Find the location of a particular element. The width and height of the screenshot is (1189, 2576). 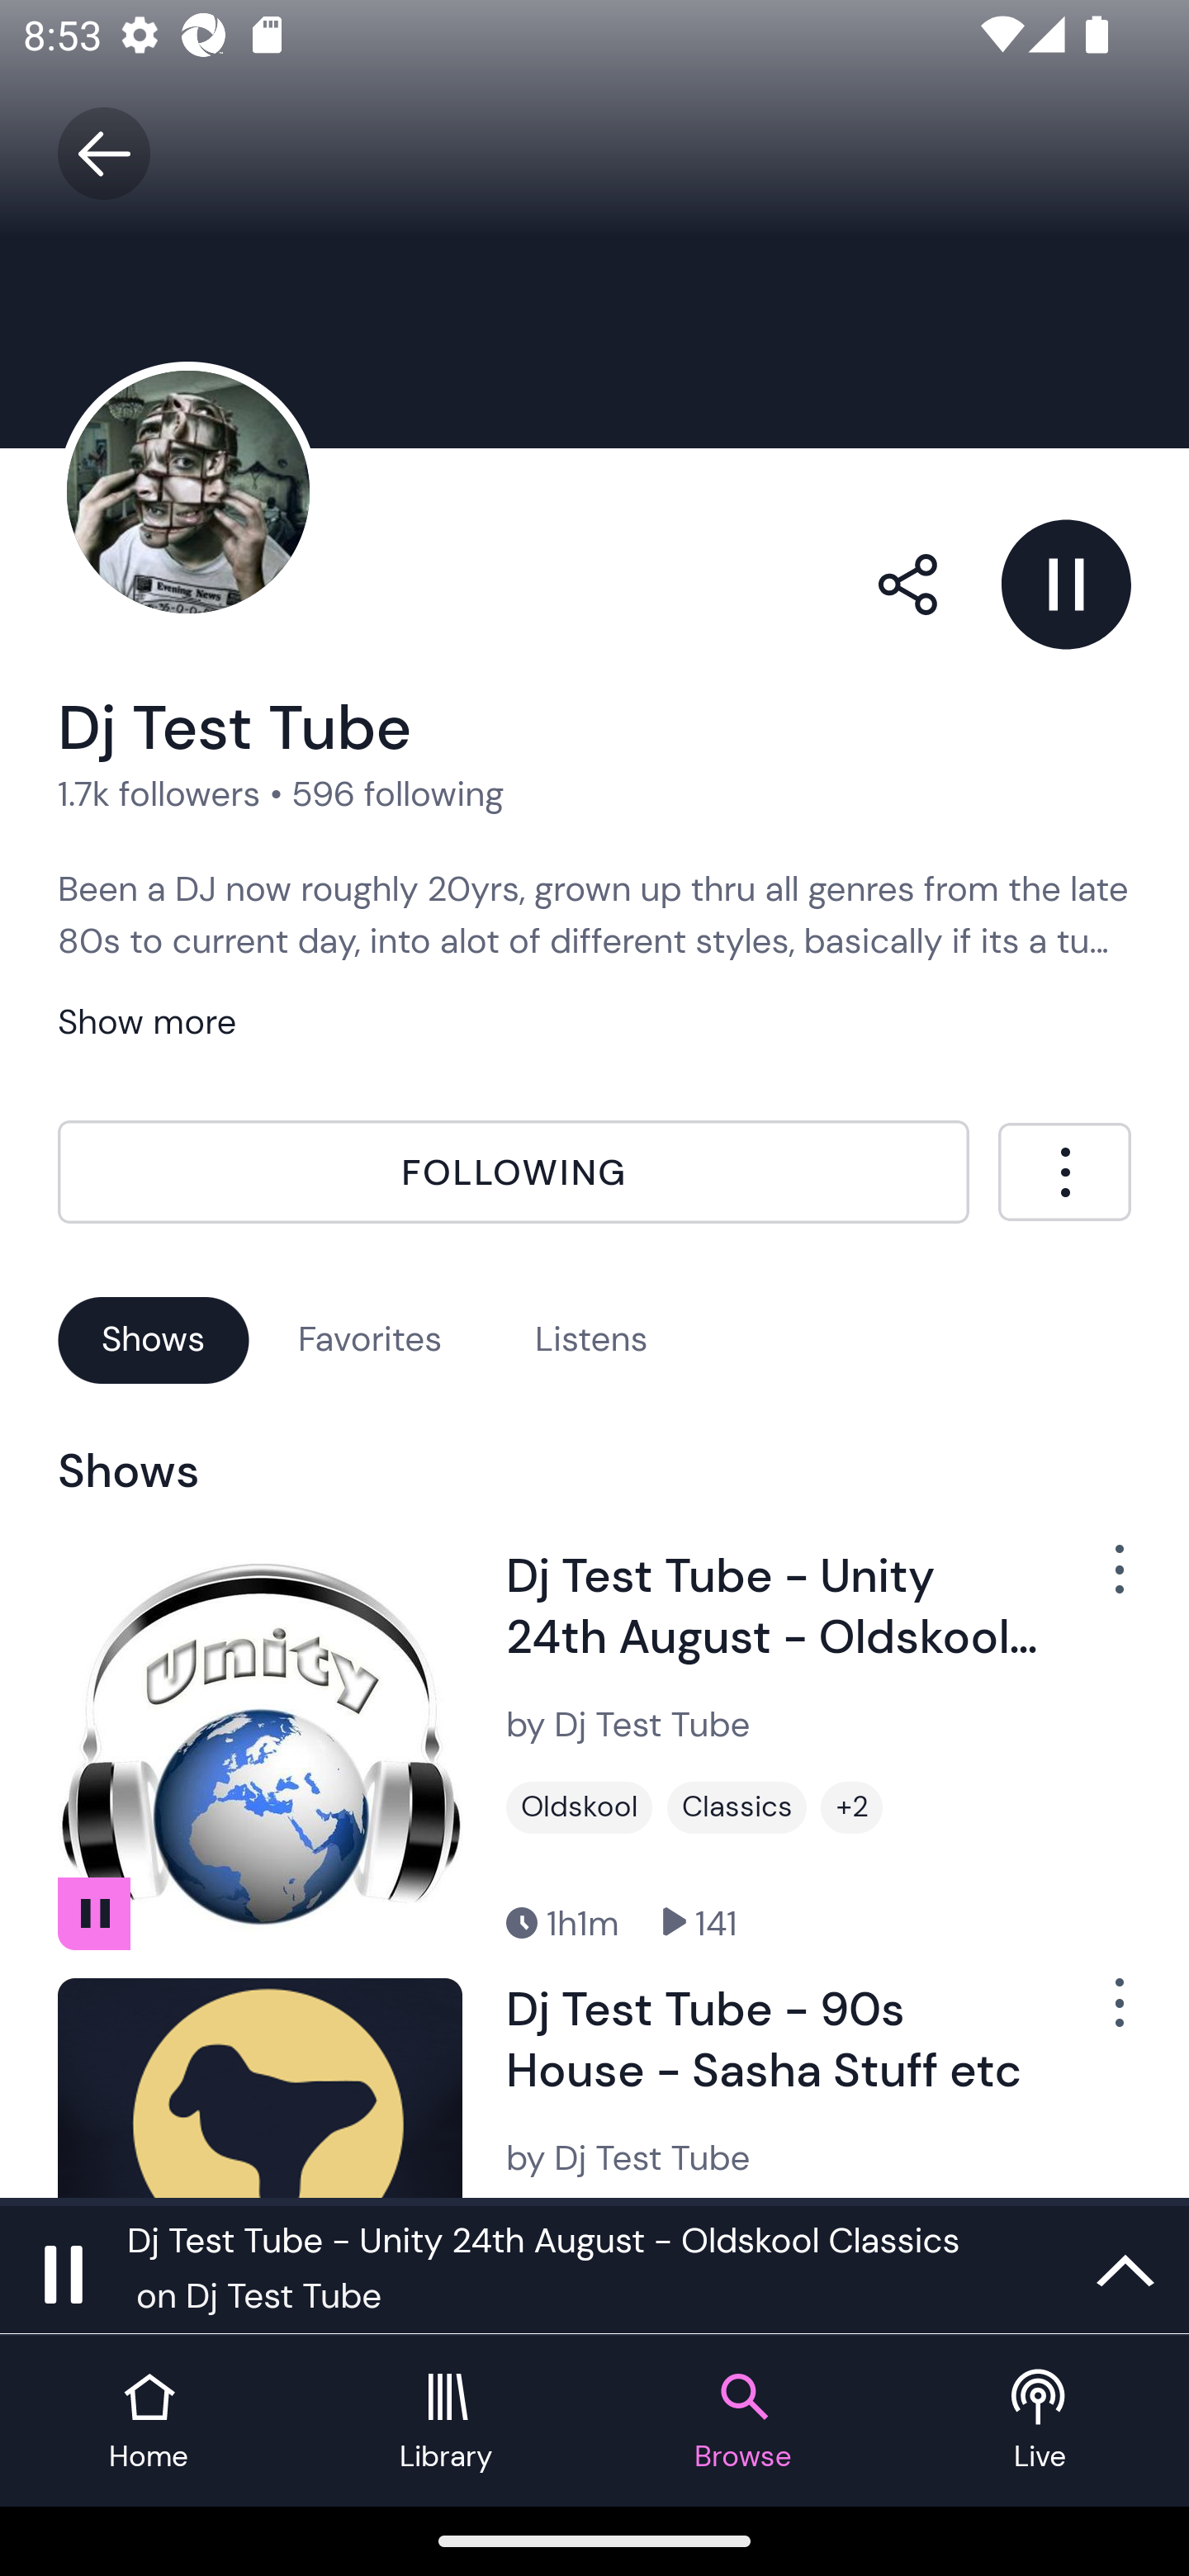

Live tab Live is located at coordinates (1040, 2421).